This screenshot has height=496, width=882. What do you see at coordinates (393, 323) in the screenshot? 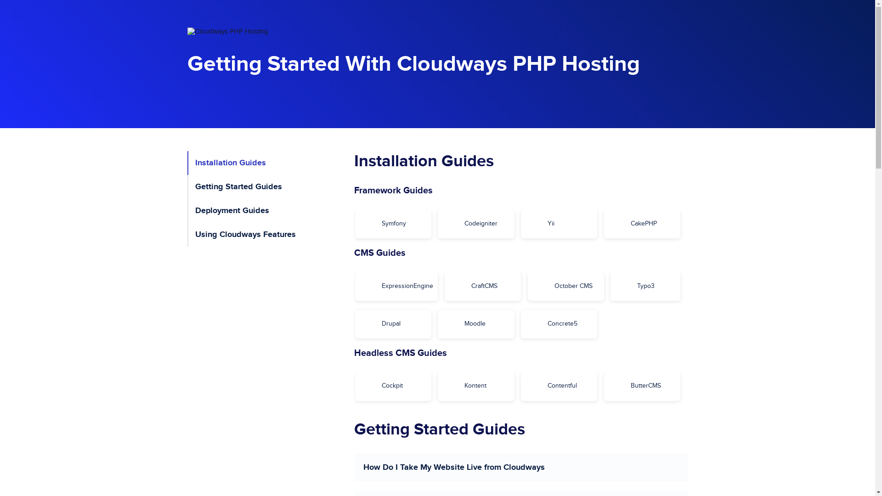
I see `Drupal` at bounding box center [393, 323].